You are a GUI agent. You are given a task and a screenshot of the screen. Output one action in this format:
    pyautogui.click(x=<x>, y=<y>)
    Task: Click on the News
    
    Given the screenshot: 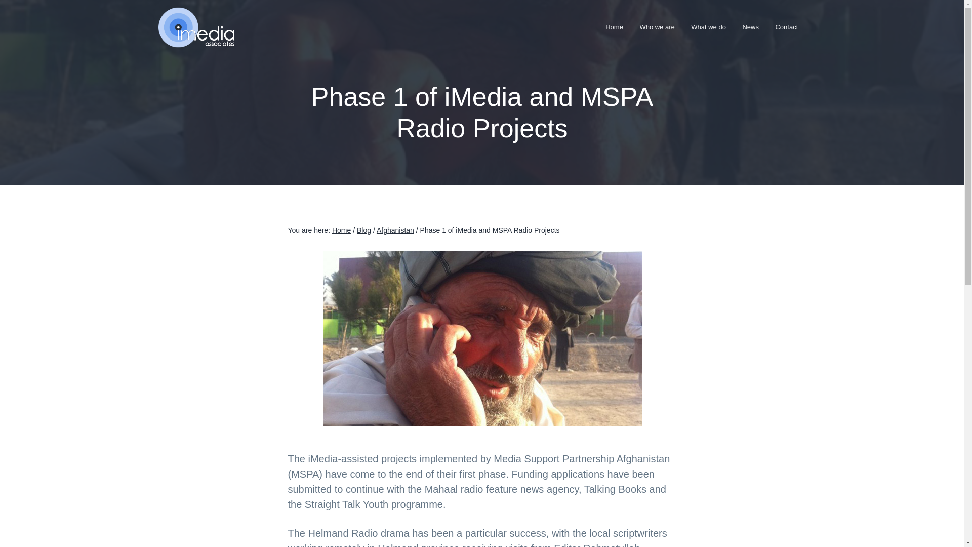 What is the action you would take?
    pyautogui.click(x=750, y=27)
    